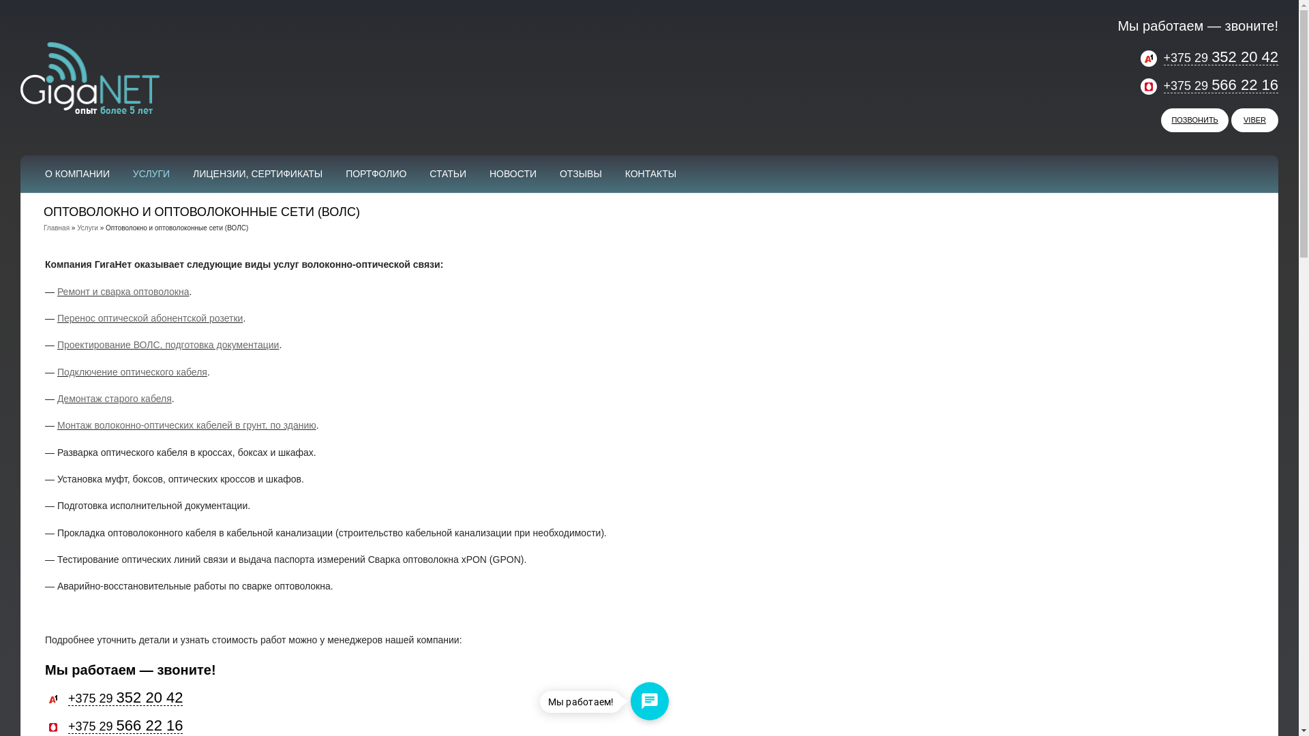  Describe the element at coordinates (114, 699) in the screenshot. I see `+375 29 352 20 42` at that location.